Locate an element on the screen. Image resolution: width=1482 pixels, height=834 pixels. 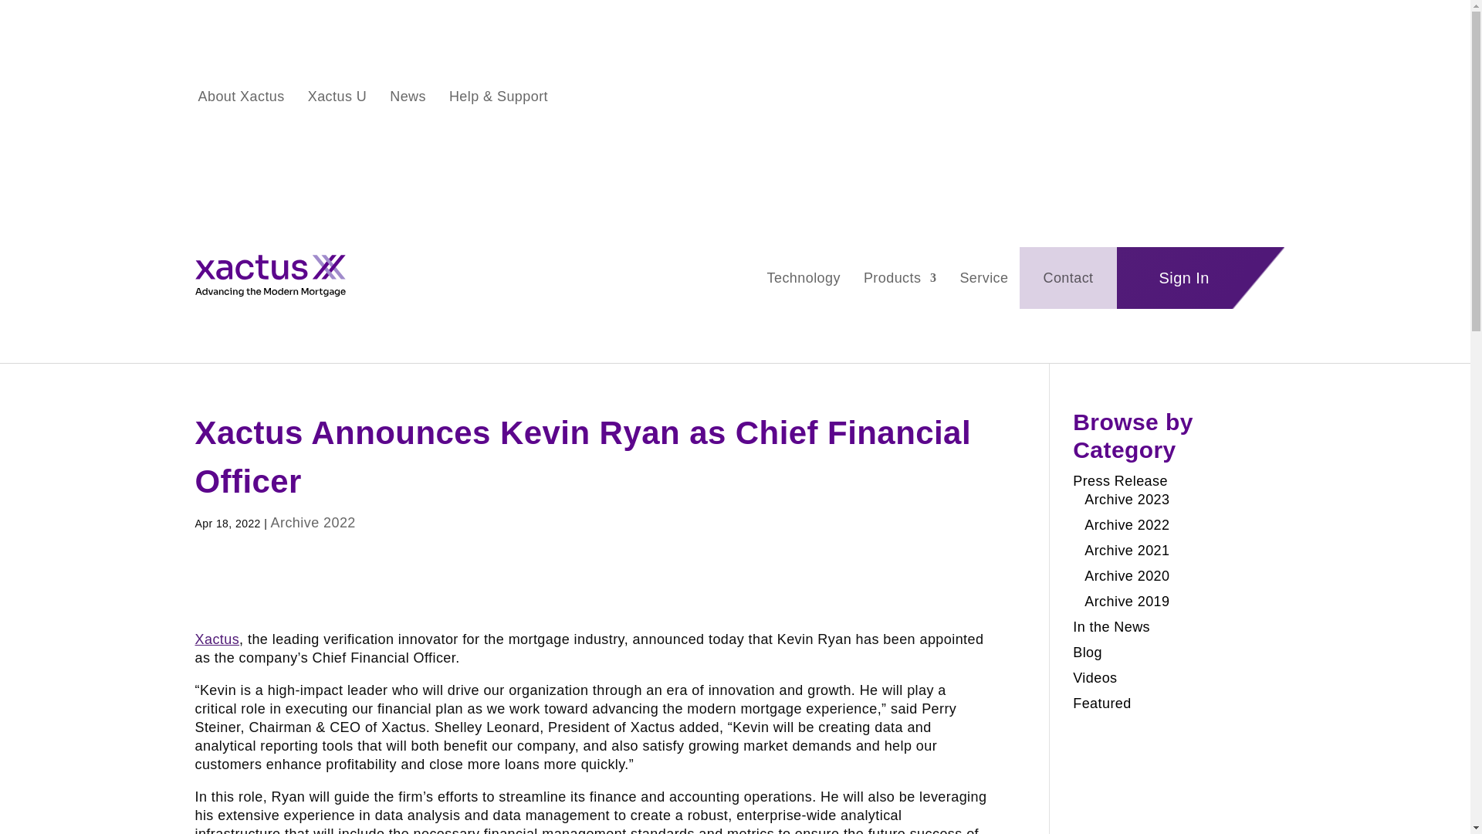
Contact is located at coordinates (1068, 278).